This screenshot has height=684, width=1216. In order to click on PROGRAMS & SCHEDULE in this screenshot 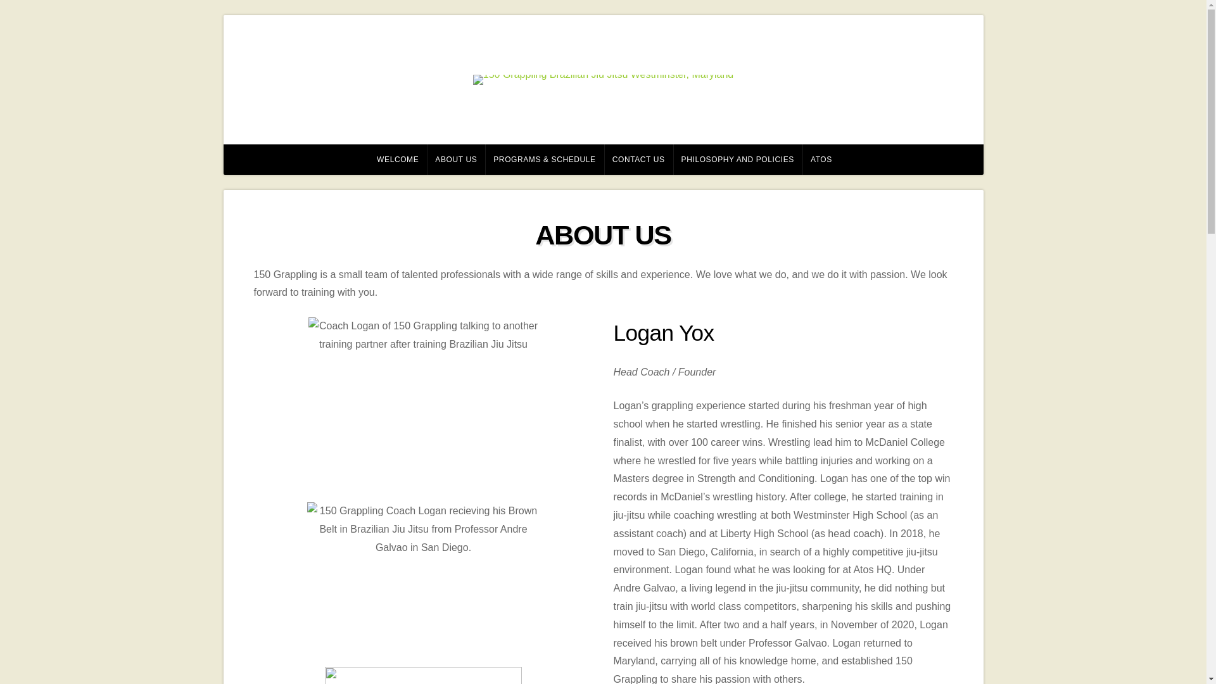, I will do `click(545, 160)`.